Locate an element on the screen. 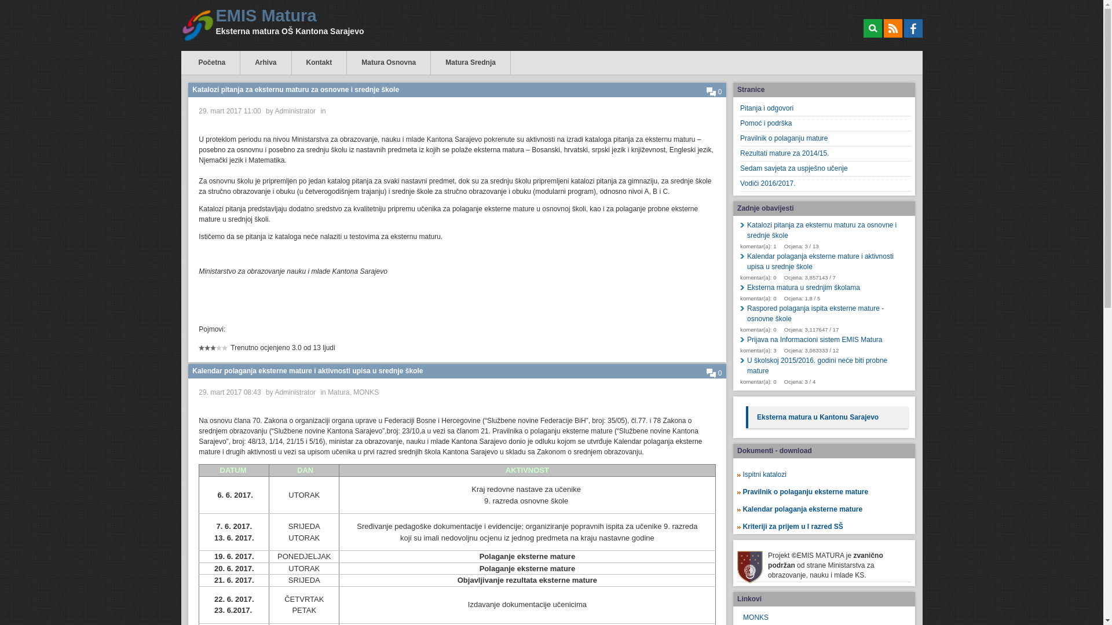  1 is located at coordinates (202, 352).